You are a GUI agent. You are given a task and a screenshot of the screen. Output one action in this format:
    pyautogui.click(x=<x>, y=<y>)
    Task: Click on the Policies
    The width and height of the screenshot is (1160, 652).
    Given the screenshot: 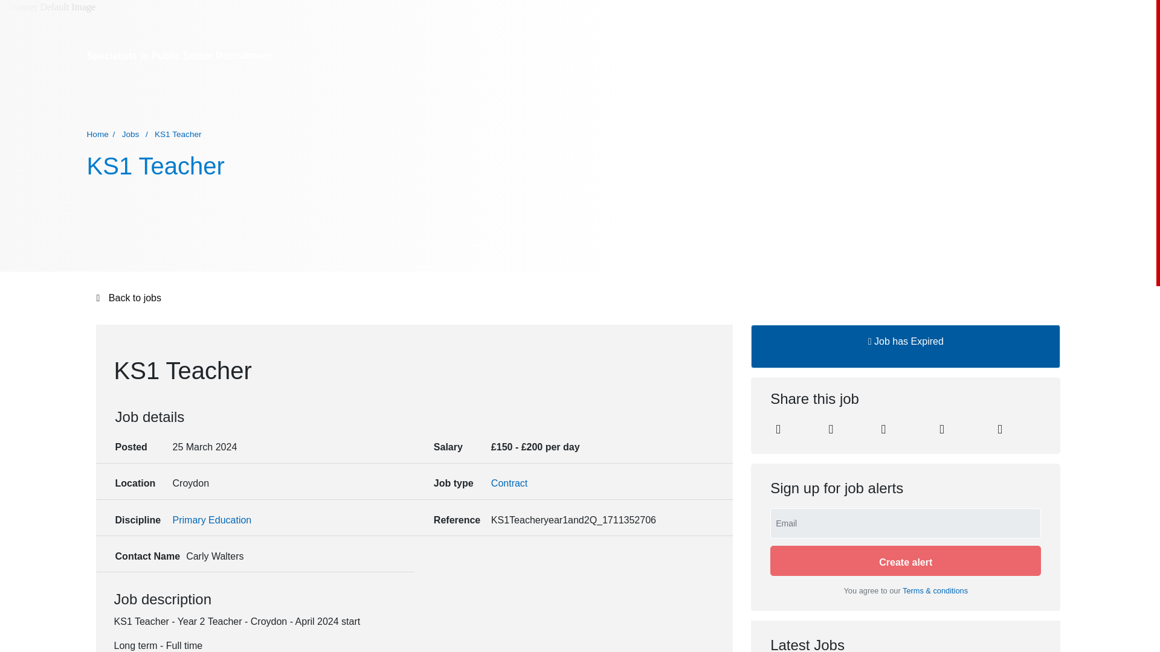 What is the action you would take?
    pyautogui.click(x=995, y=101)
    